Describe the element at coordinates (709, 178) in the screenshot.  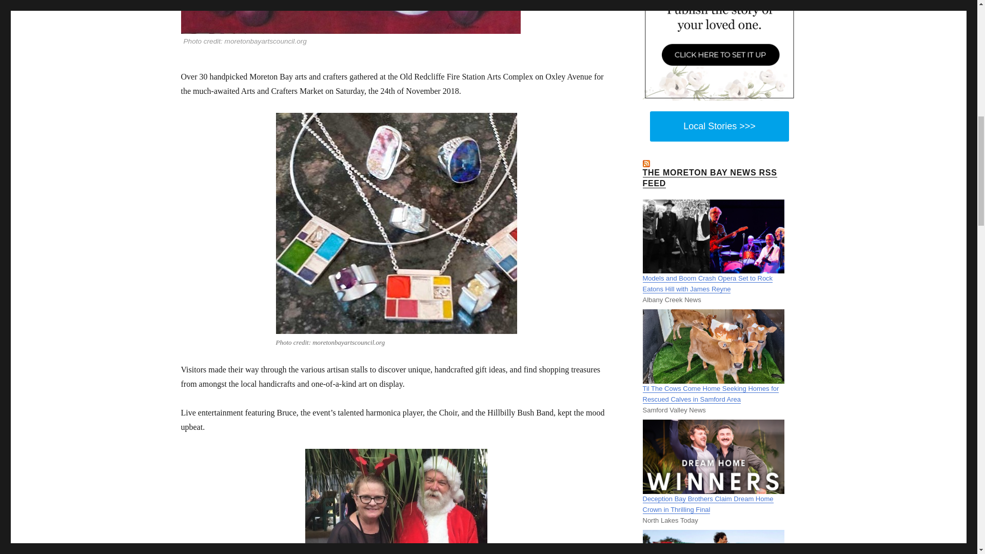
I see `THE MORETON BAY NEWS RSS FEED` at that location.